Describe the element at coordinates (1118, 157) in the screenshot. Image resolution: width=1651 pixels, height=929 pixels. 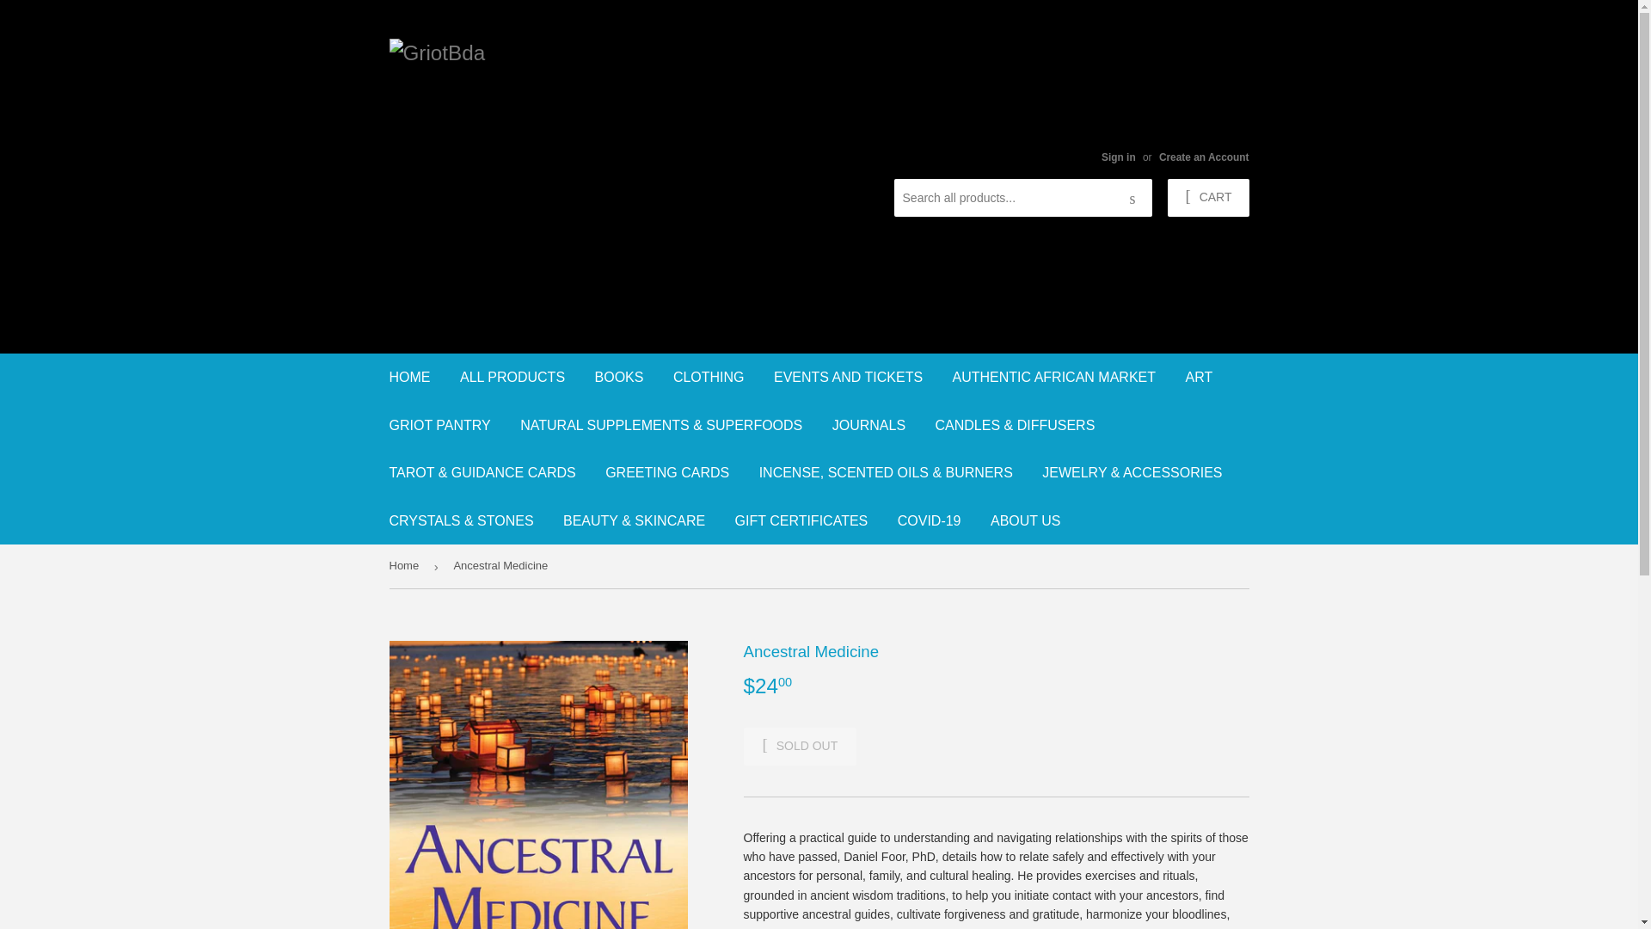
I see `Sign in` at that location.